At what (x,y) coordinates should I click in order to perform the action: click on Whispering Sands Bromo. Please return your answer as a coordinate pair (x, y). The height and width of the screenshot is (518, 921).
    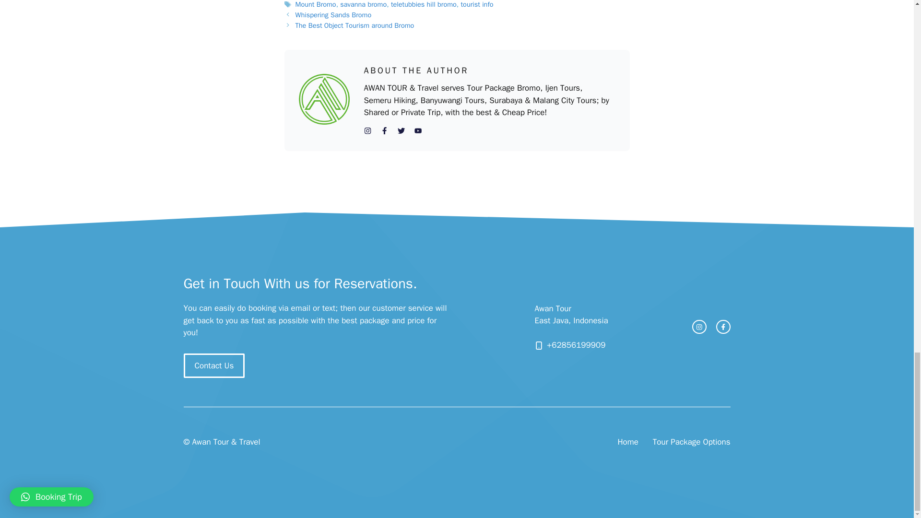
    Looking at the image, I should click on (334, 14).